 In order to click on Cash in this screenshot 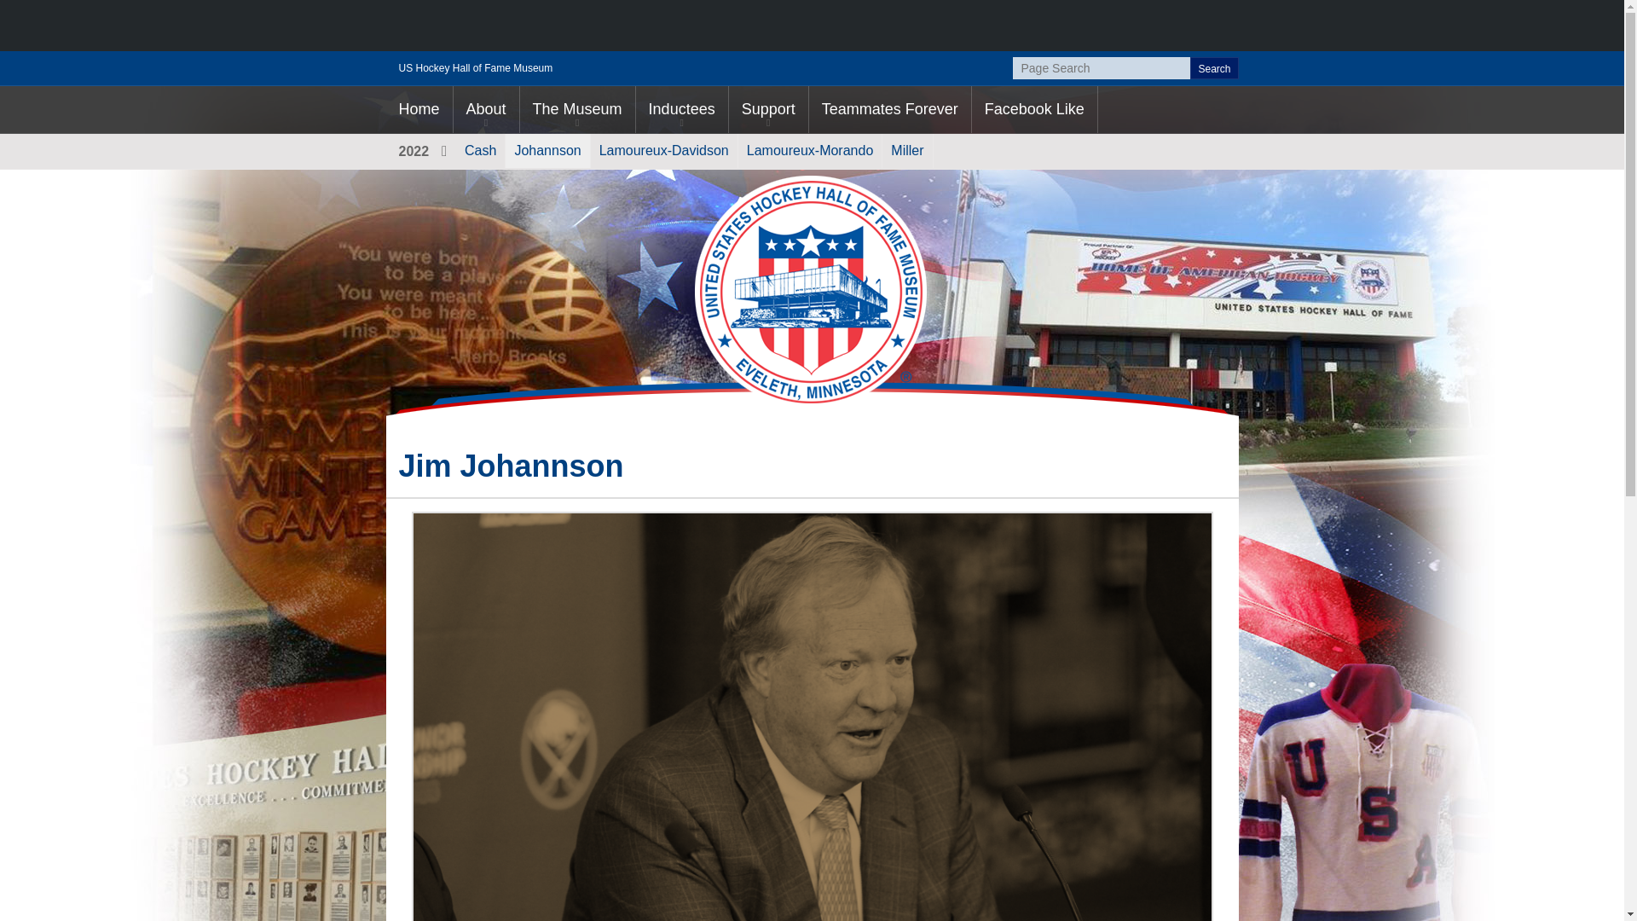, I will do `click(480, 150)`.